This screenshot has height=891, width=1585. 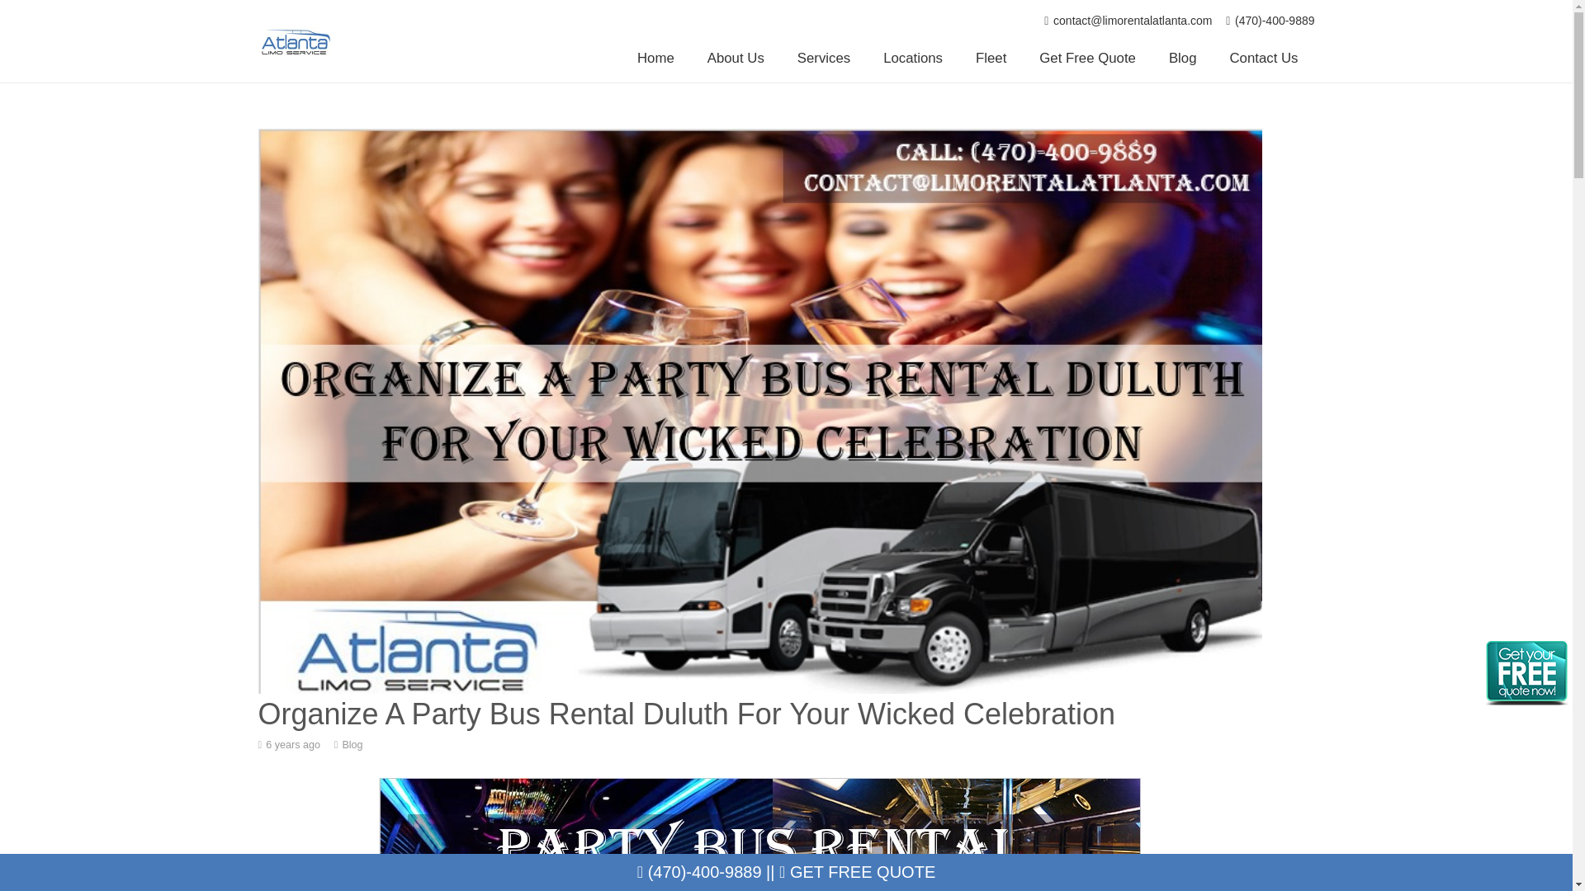 I want to click on Blog, so click(x=352, y=745).